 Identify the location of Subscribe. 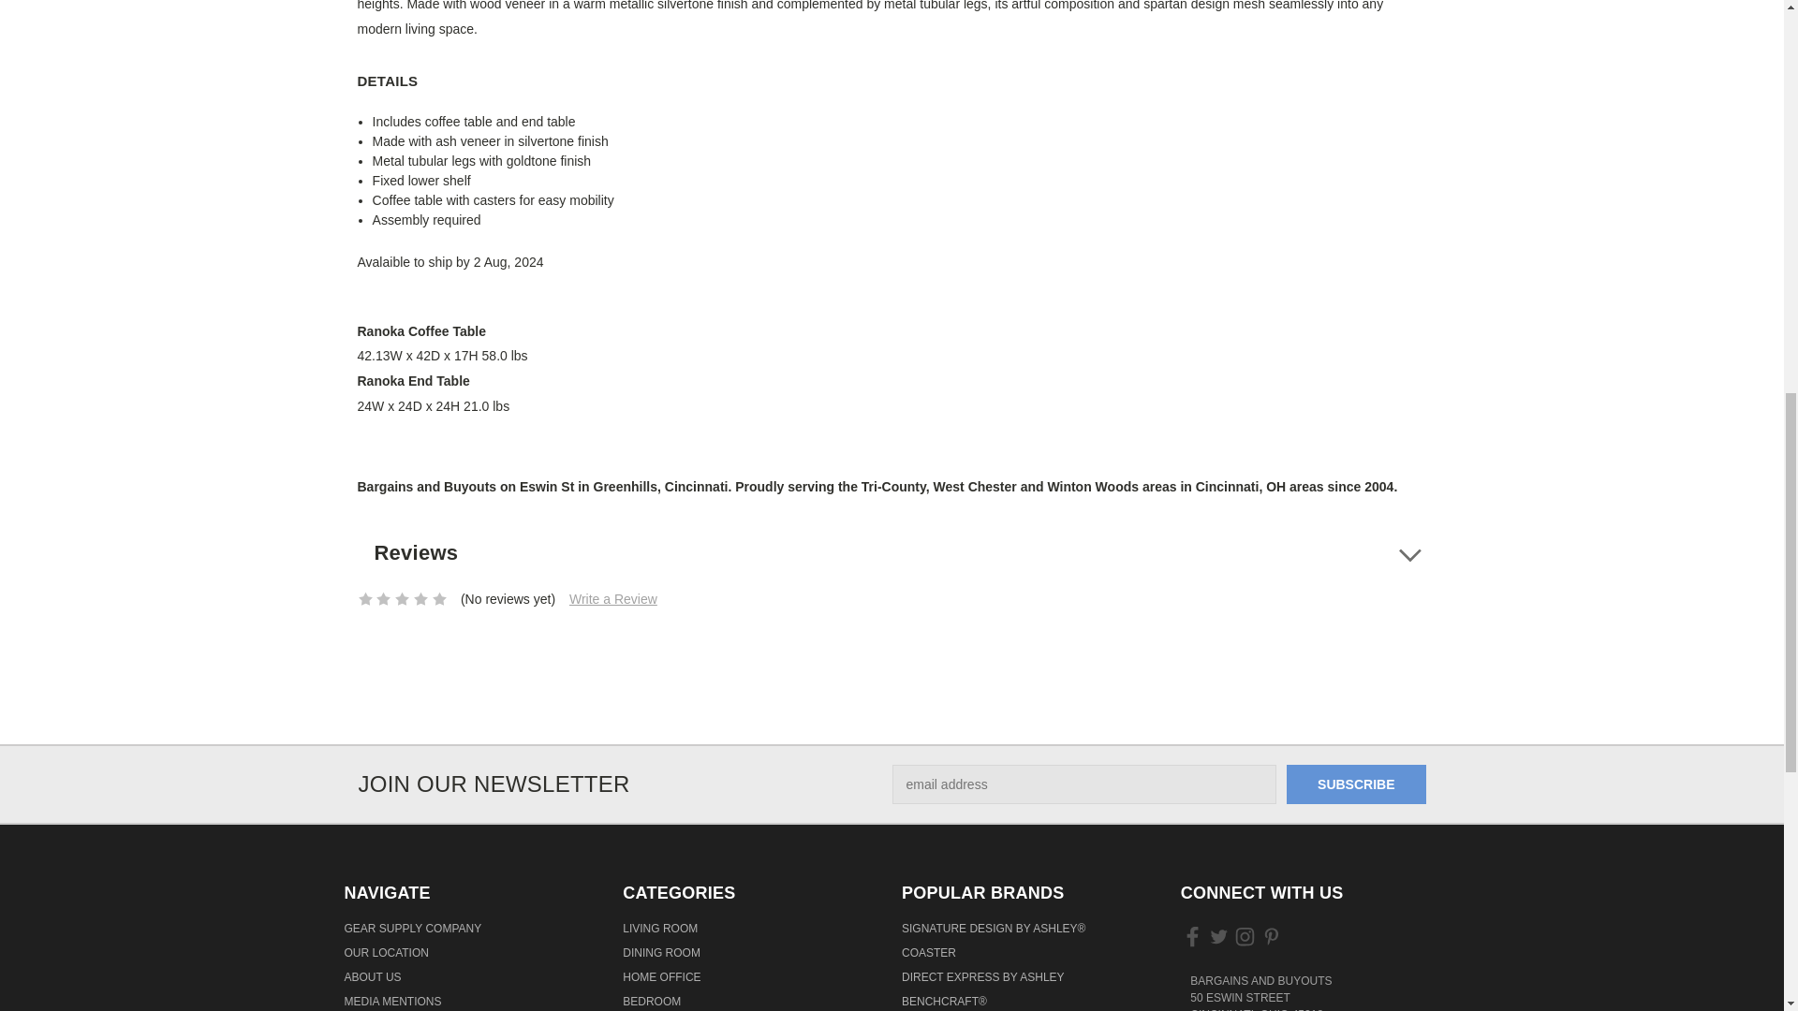
(1356, 784).